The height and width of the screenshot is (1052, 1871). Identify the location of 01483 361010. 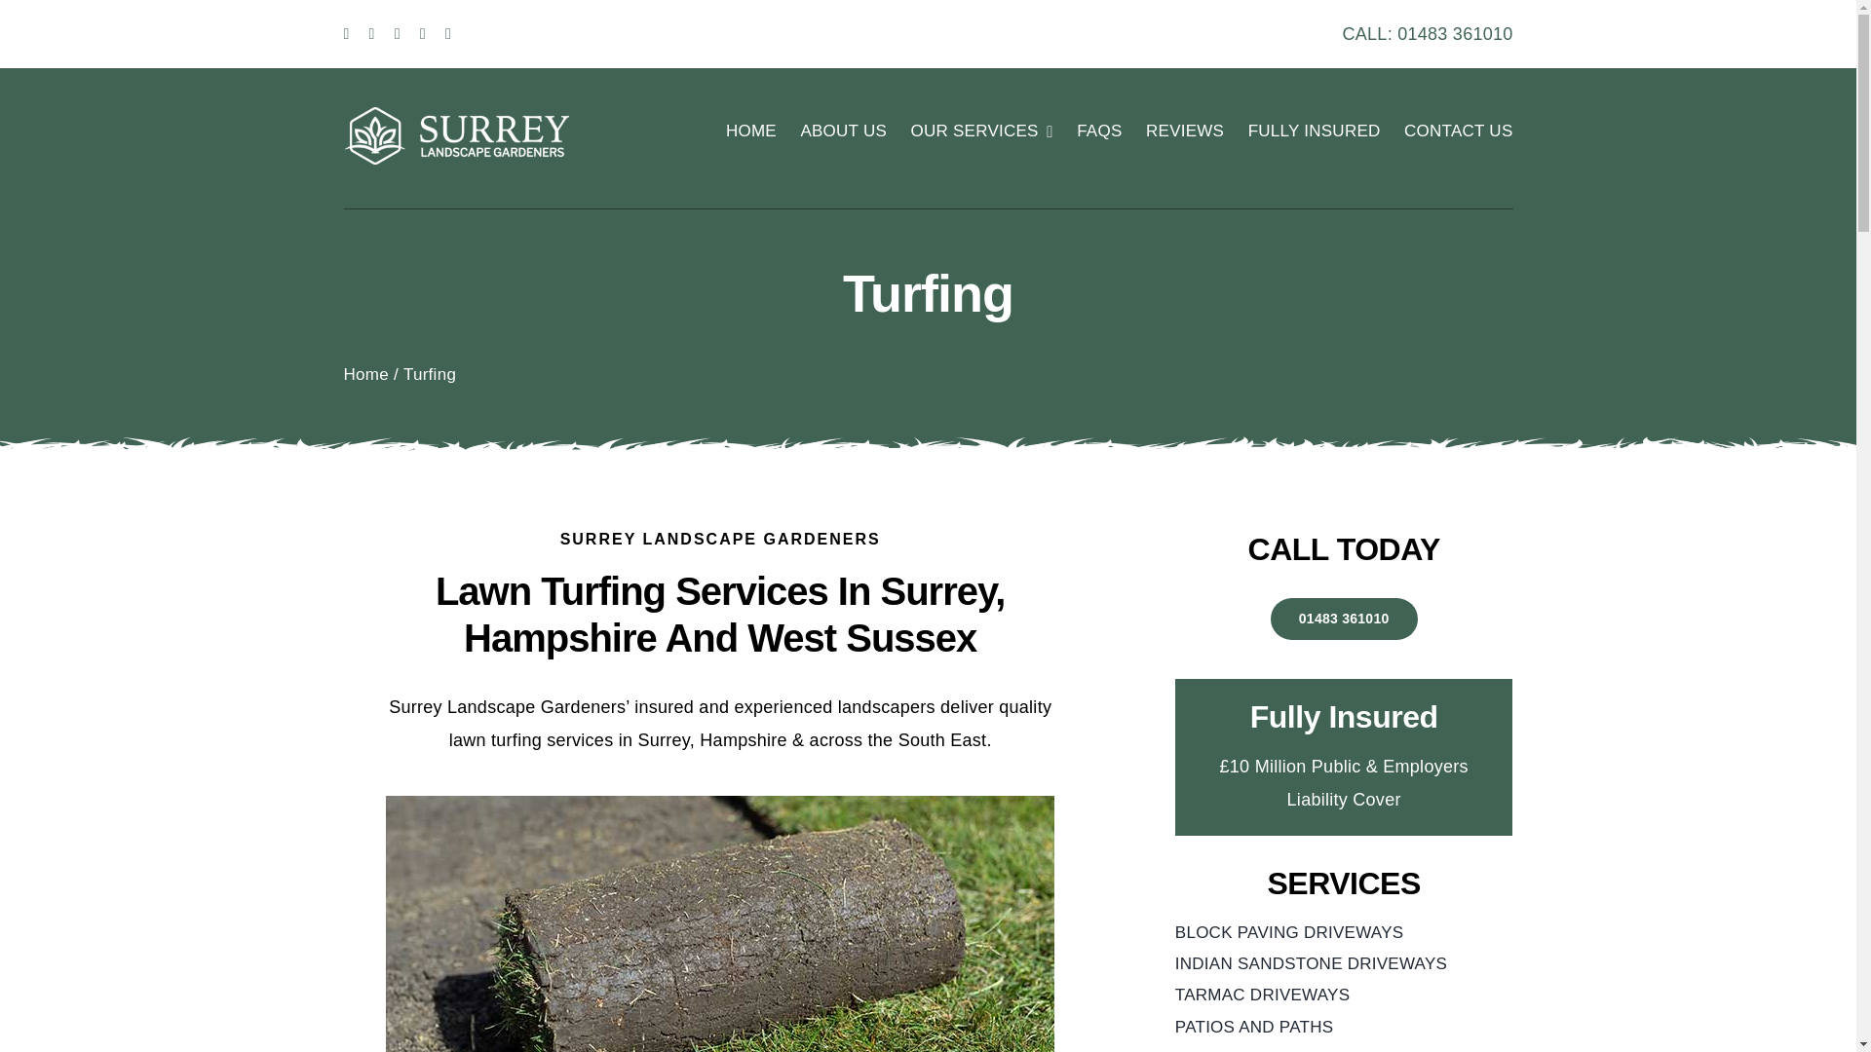
(1454, 33).